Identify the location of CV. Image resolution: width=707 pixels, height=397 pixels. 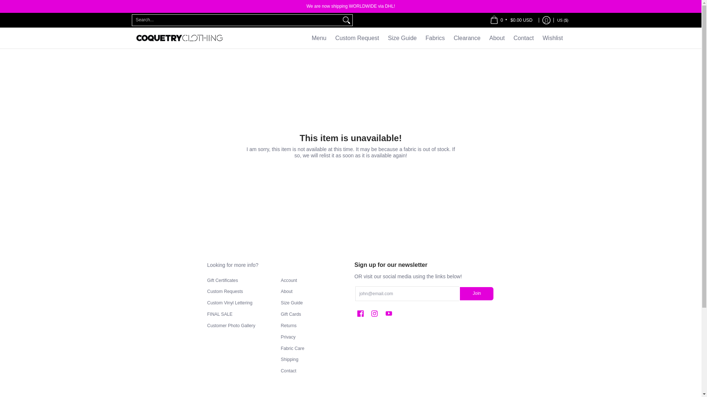
(523, 14).